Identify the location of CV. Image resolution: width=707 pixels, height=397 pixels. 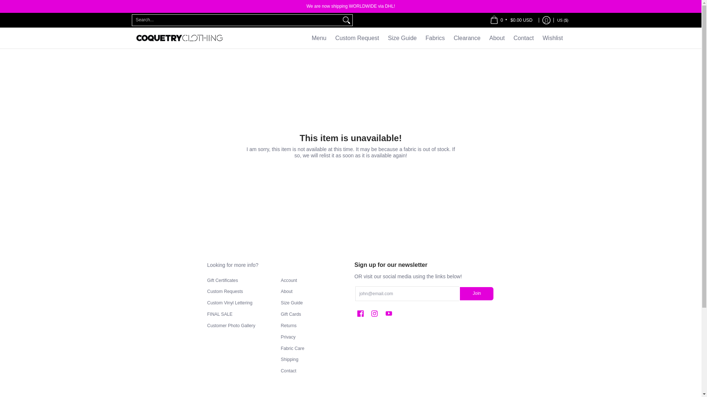
(523, 14).